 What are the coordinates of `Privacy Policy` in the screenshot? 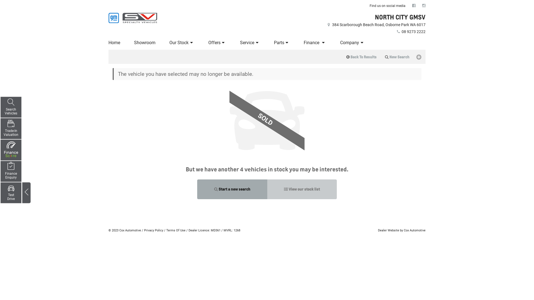 It's located at (154, 231).